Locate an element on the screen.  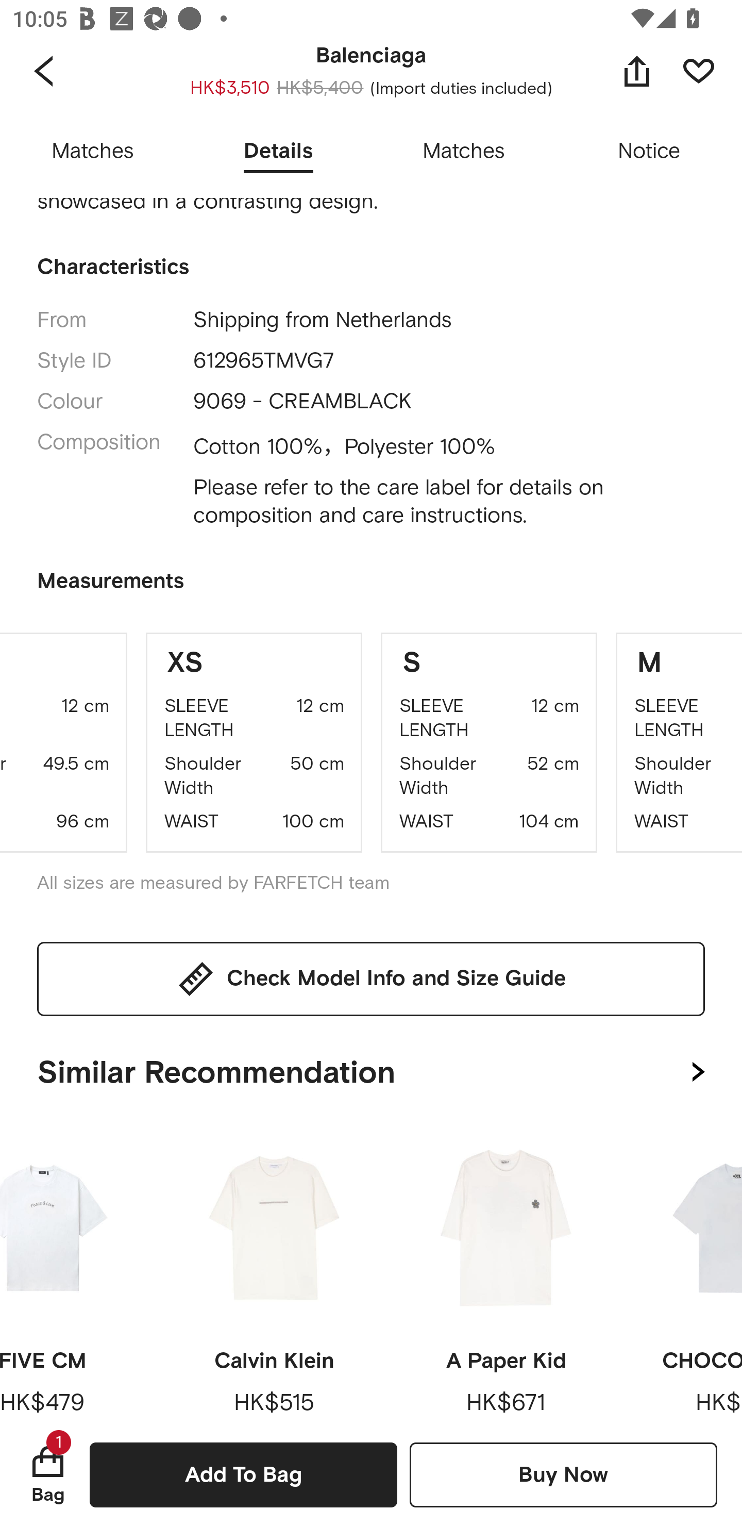
Buy Now is located at coordinates (563, 1474).